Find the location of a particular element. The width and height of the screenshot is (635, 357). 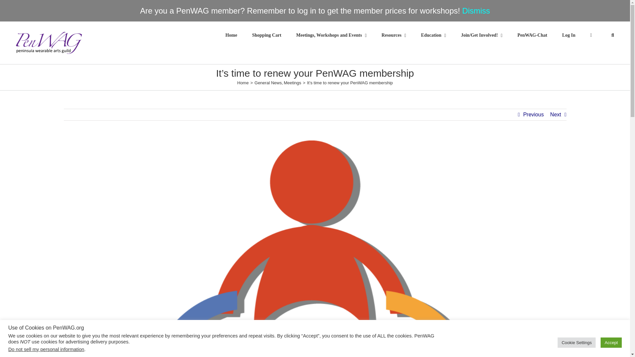

Meetings, Workshops and Events is located at coordinates (331, 35).